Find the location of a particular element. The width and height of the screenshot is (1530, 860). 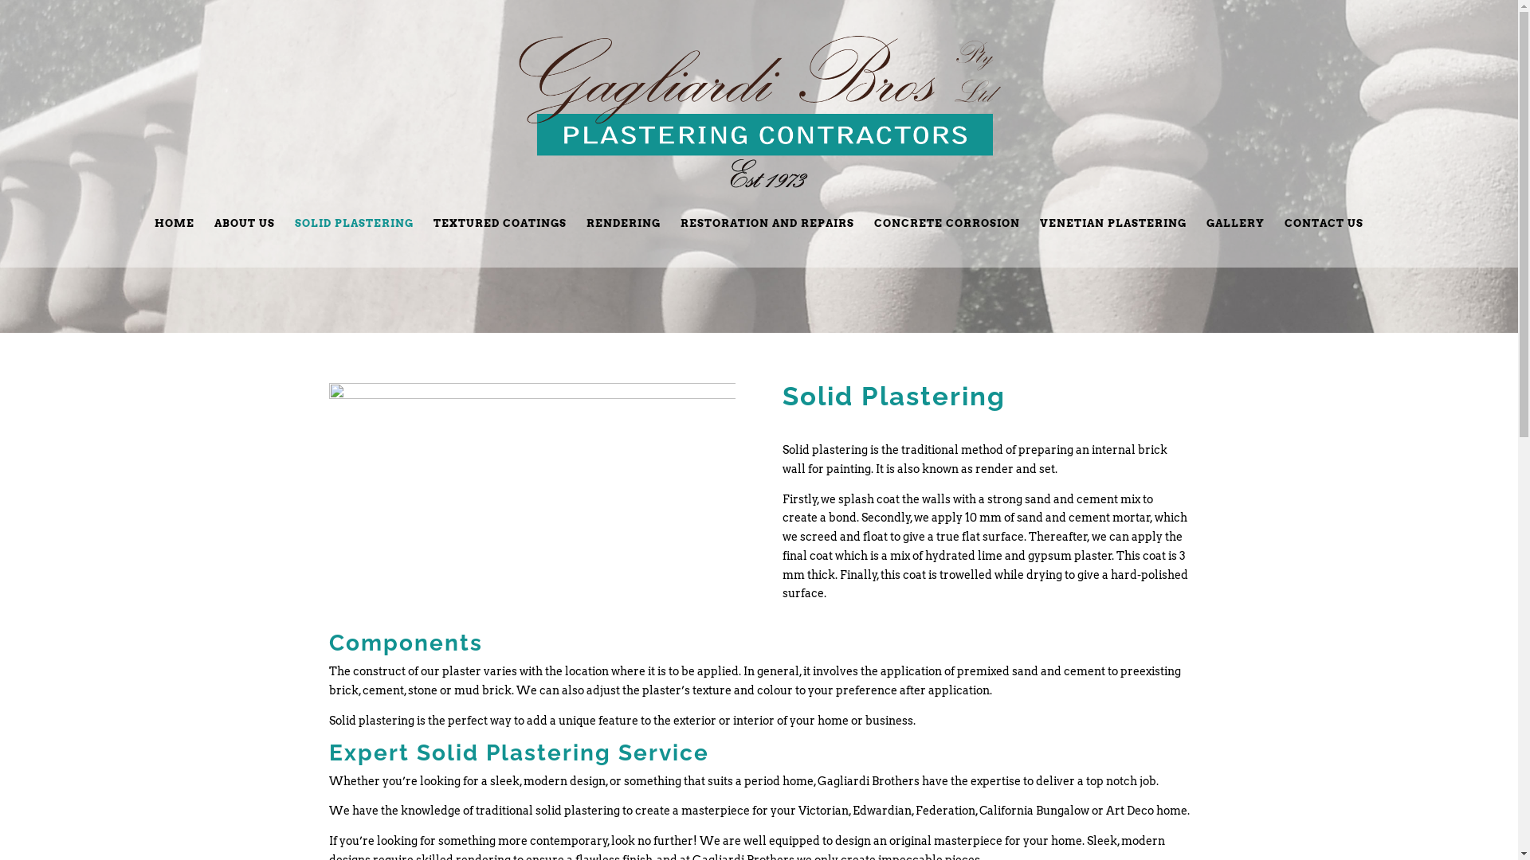

RESTORATION AND REPAIRS is located at coordinates (767, 243).